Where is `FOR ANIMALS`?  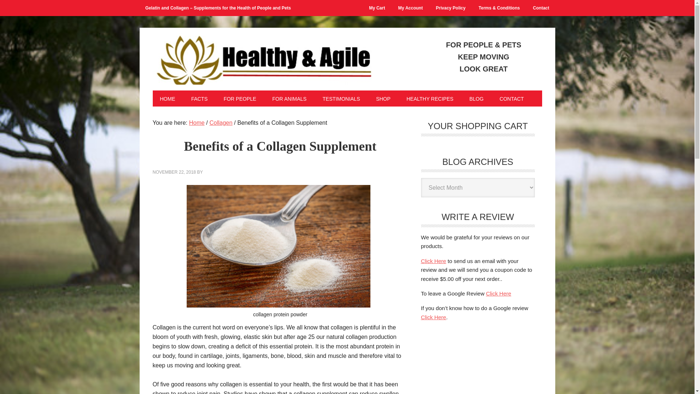
FOR ANIMALS is located at coordinates (289, 98).